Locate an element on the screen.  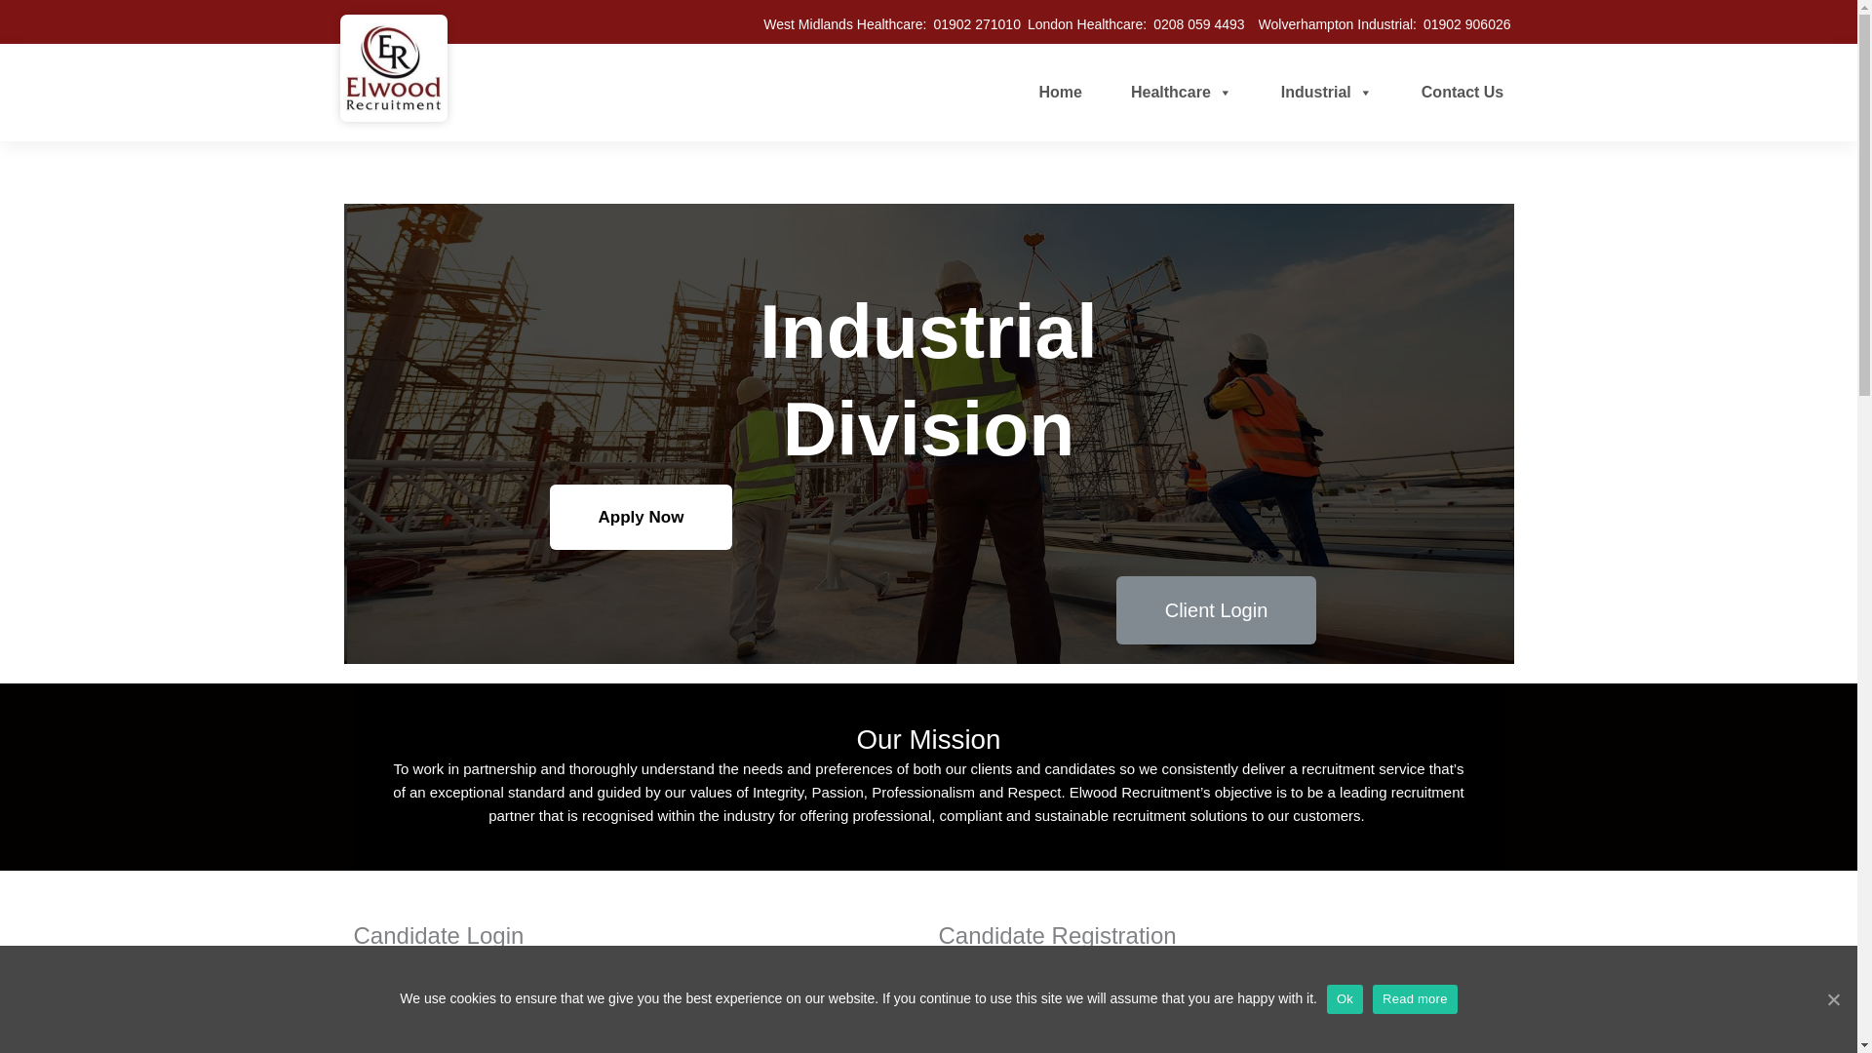
Healthcare is located at coordinates (1182, 92).